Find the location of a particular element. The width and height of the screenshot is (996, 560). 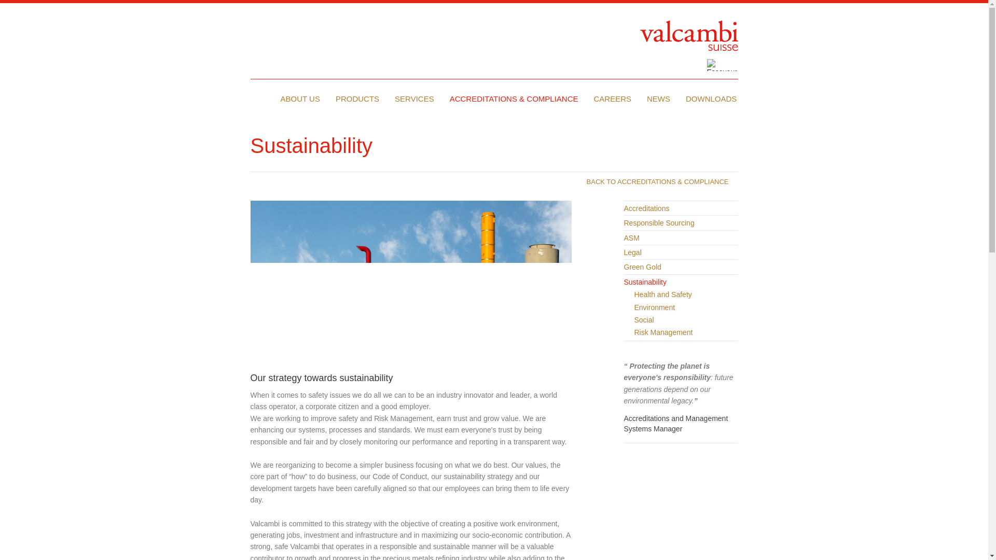

PRODUCTS is located at coordinates (357, 99).